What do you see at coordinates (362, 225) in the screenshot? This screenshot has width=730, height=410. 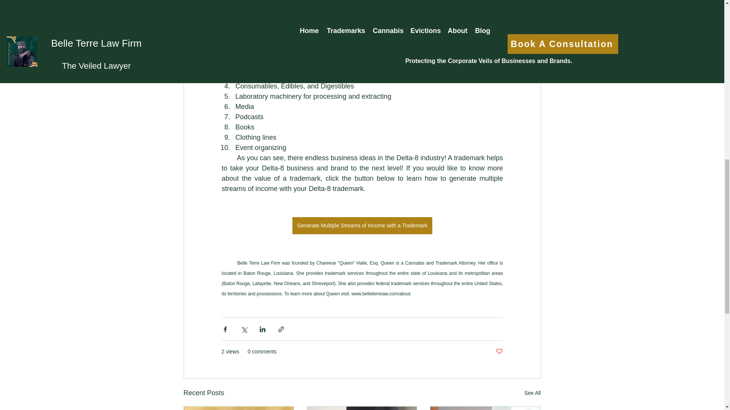 I see `Generate Multiple Streams of Income with a Trademark` at bounding box center [362, 225].